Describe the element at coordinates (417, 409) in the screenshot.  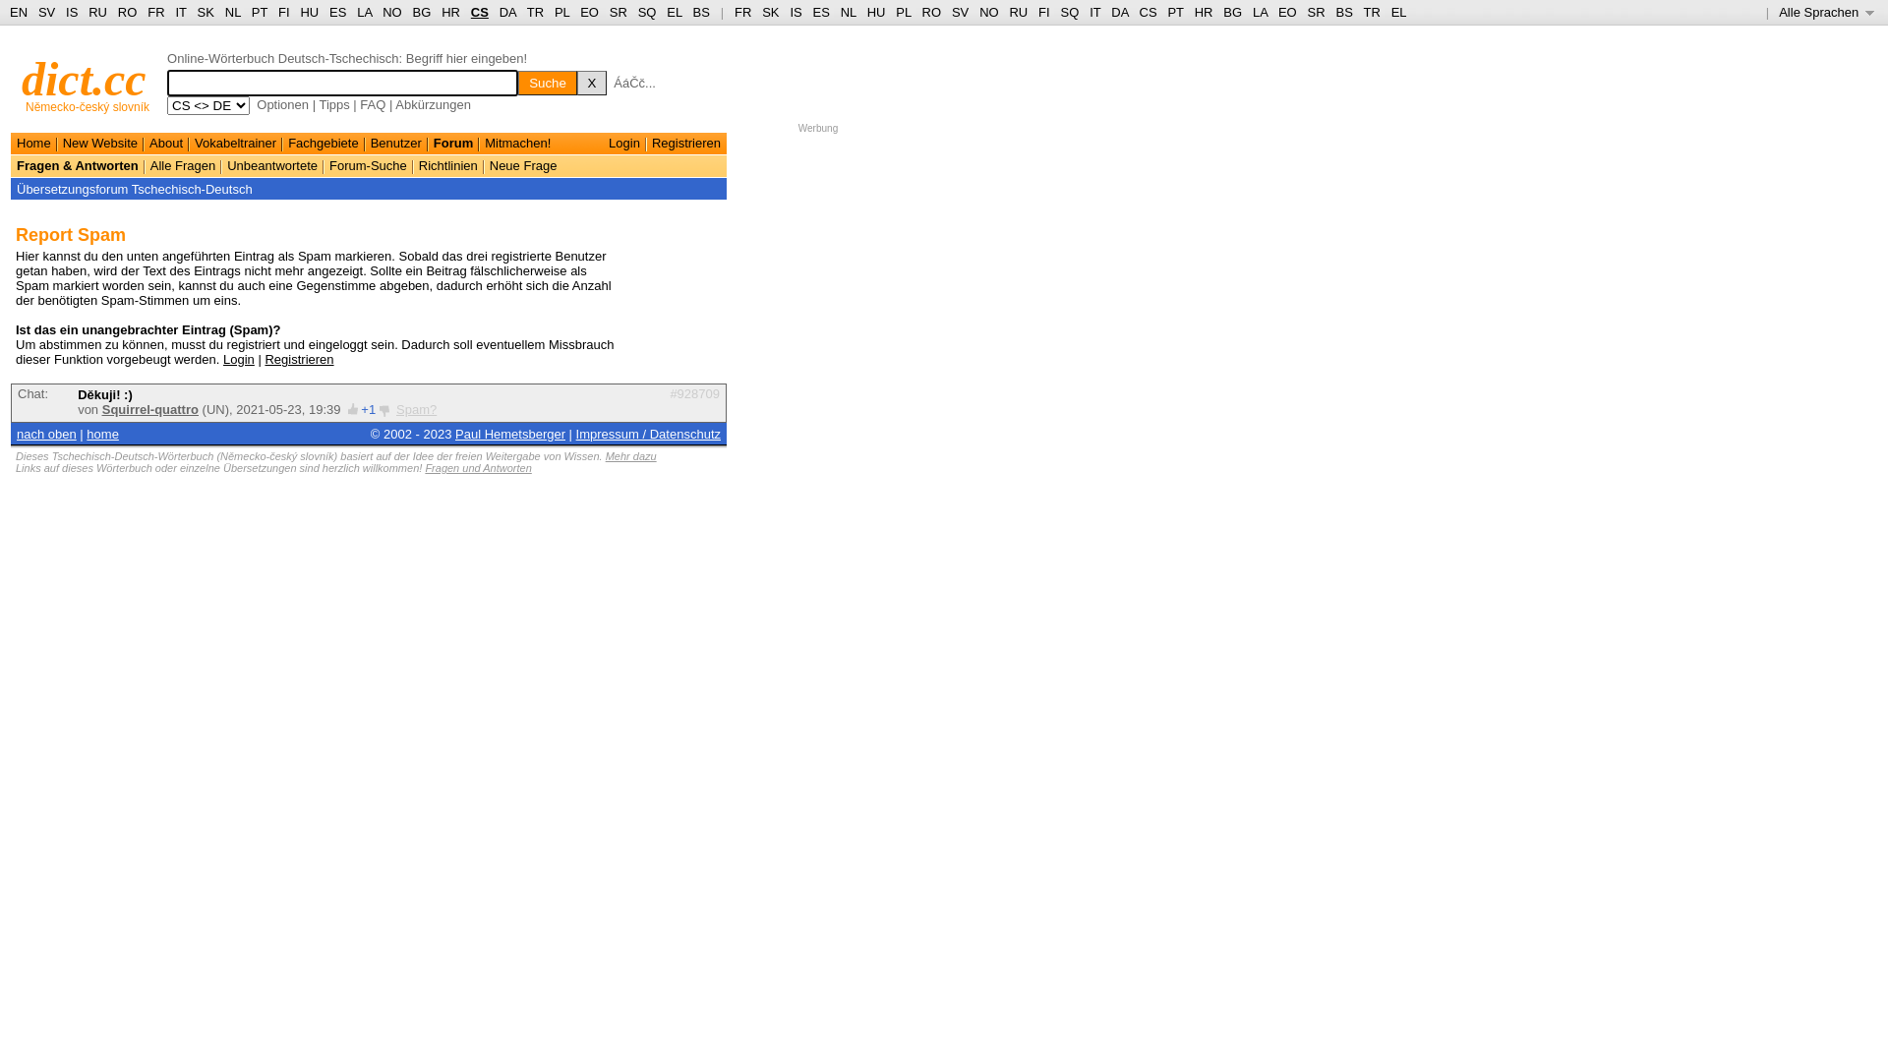
I see `Spam?` at that location.